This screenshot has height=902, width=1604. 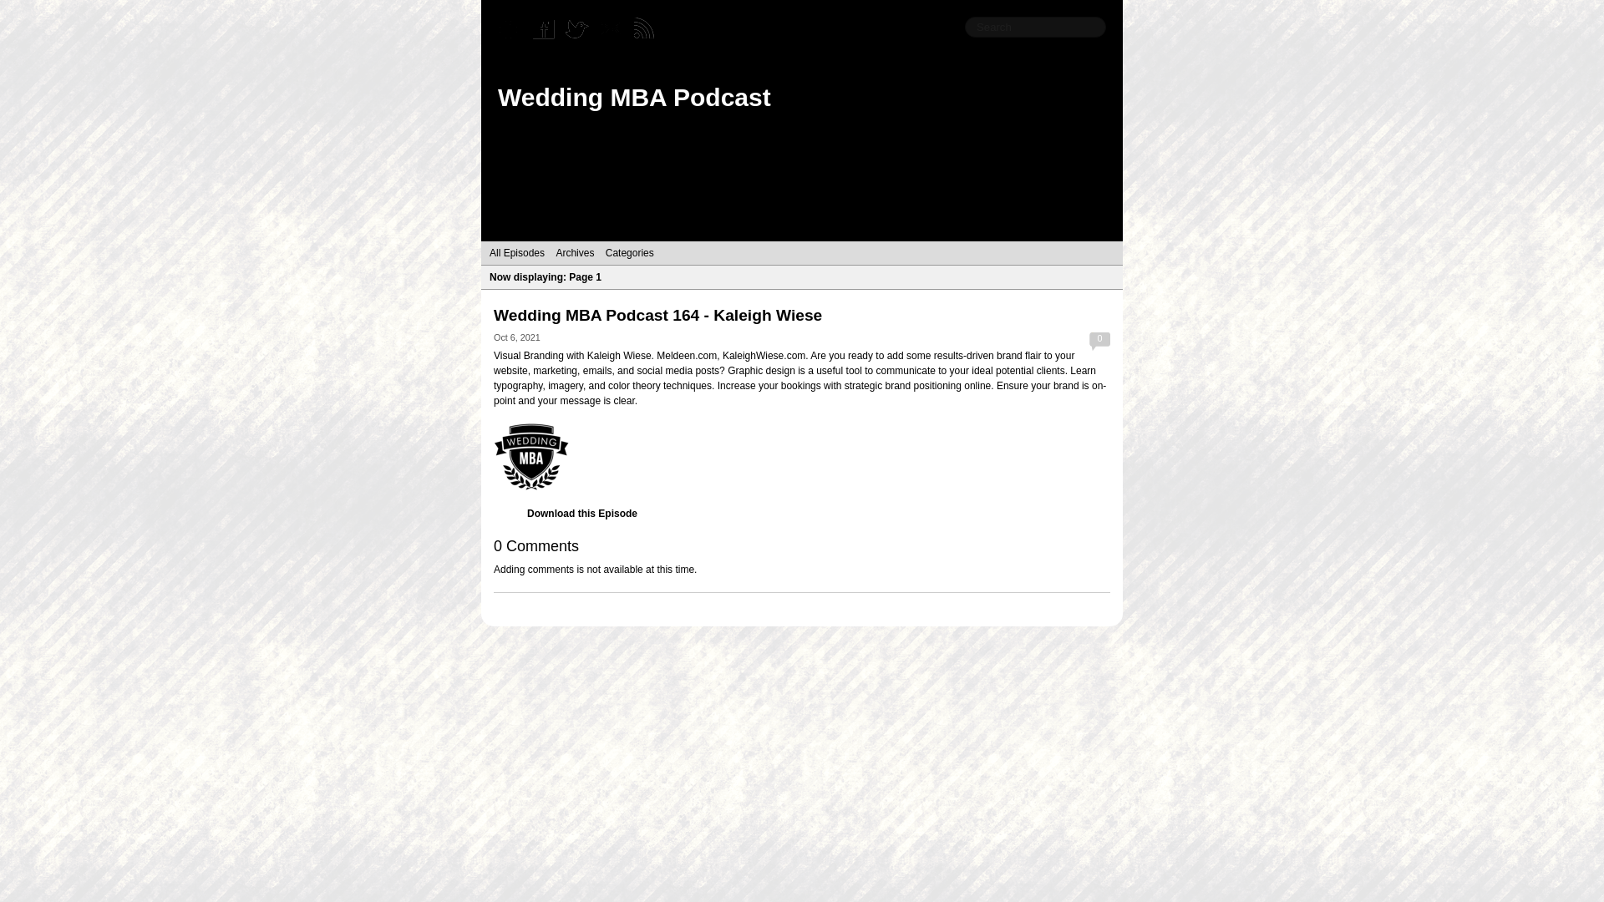 What do you see at coordinates (547, 29) in the screenshot?
I see `Facebook` at bounding box center [547, 29].